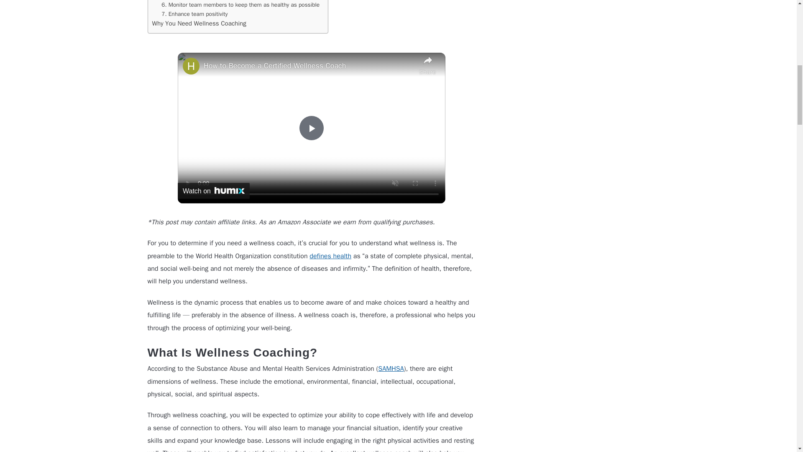  I want to click on 7. Enhance team positivity, so click(194, 14).